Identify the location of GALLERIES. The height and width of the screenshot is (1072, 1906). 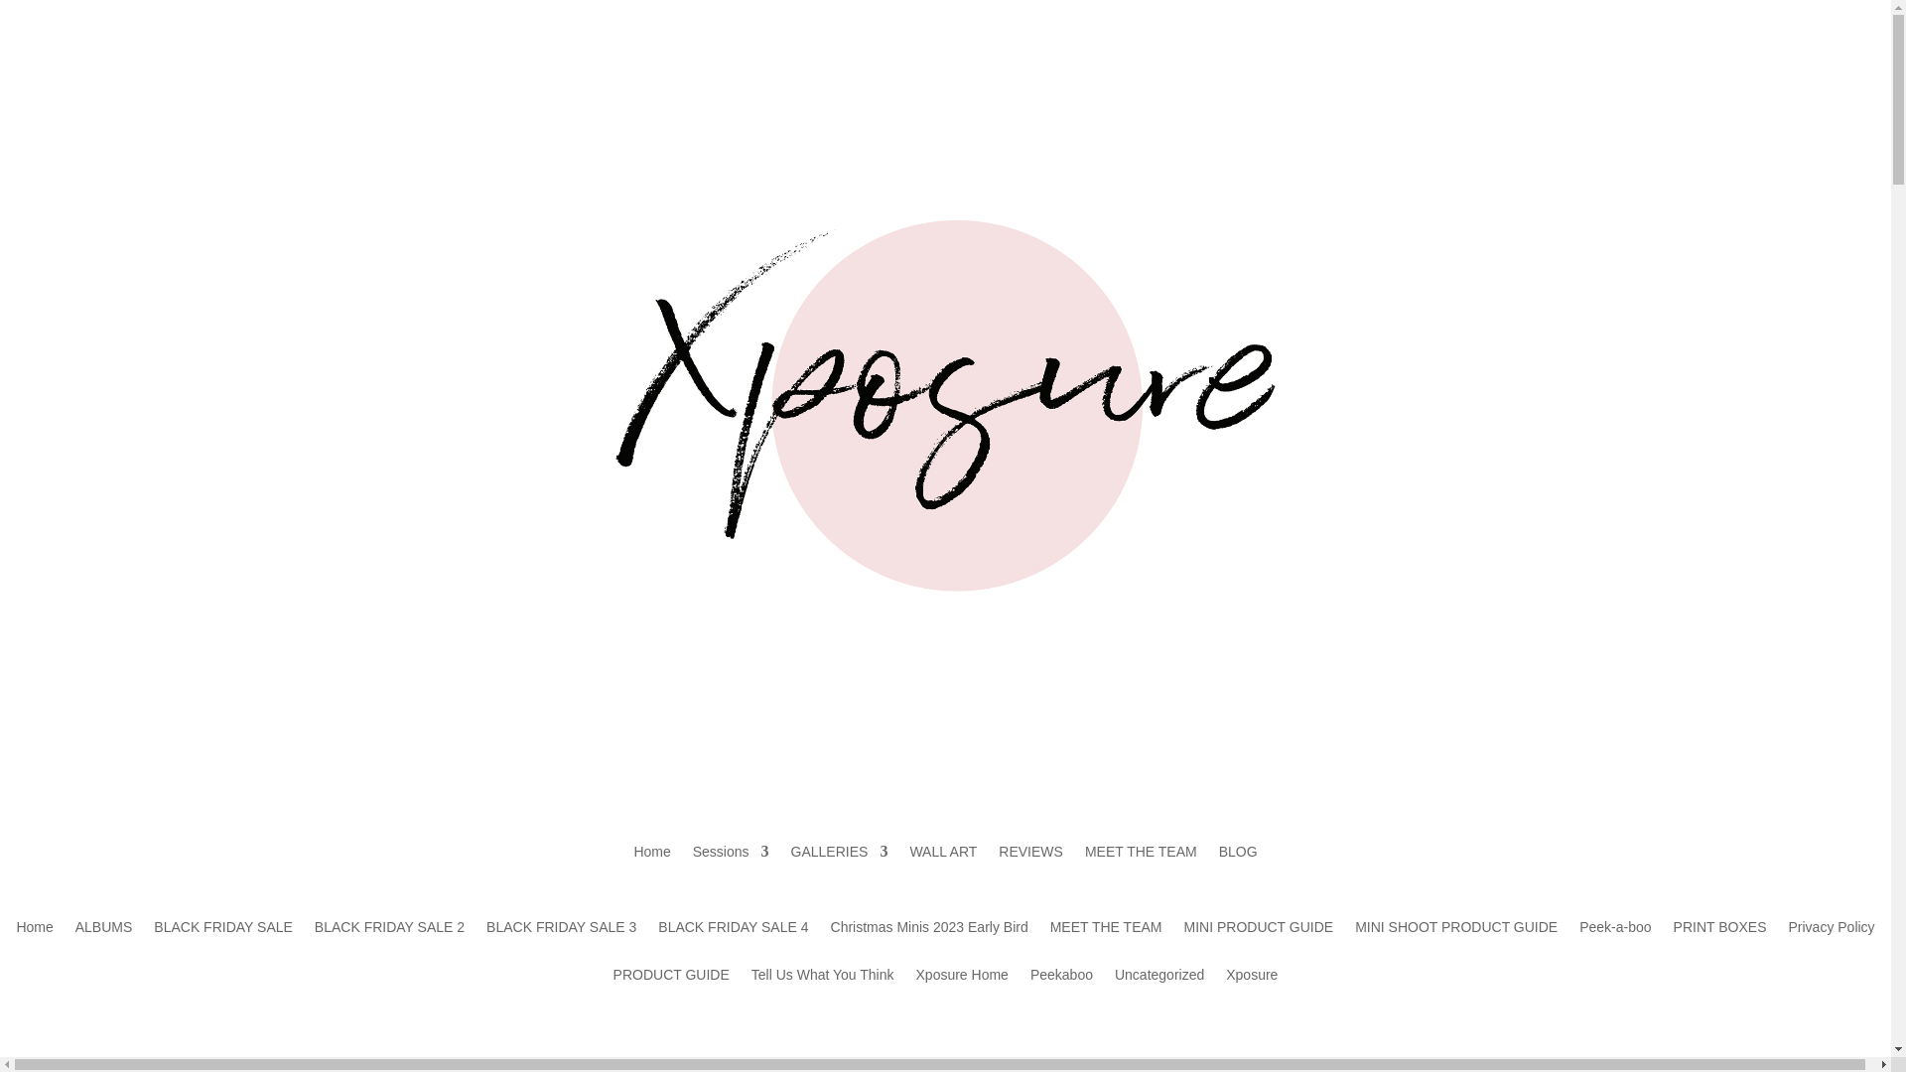
(839, 866).